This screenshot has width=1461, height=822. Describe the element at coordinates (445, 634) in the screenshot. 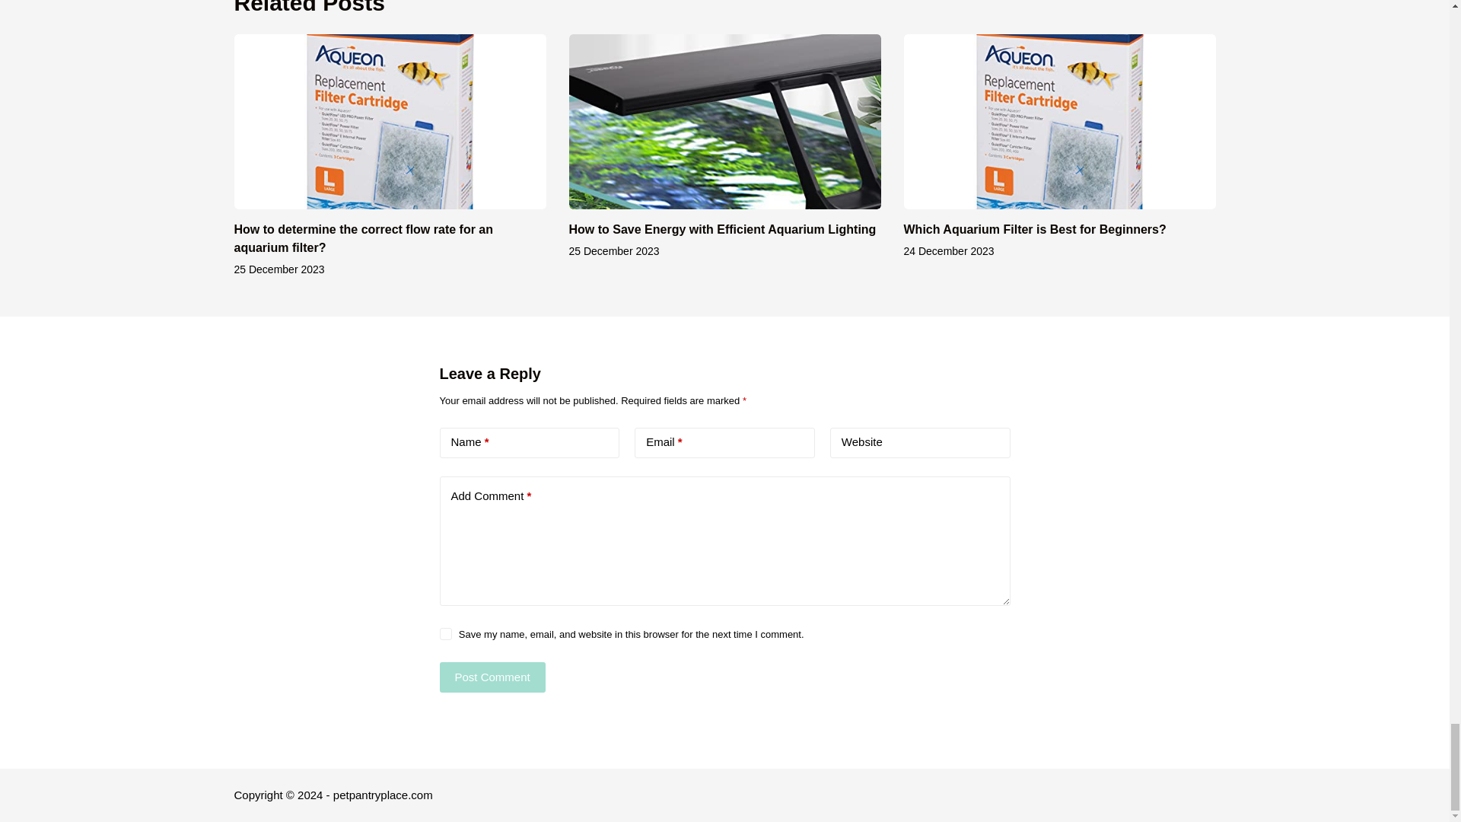

I see `yes` at that location.